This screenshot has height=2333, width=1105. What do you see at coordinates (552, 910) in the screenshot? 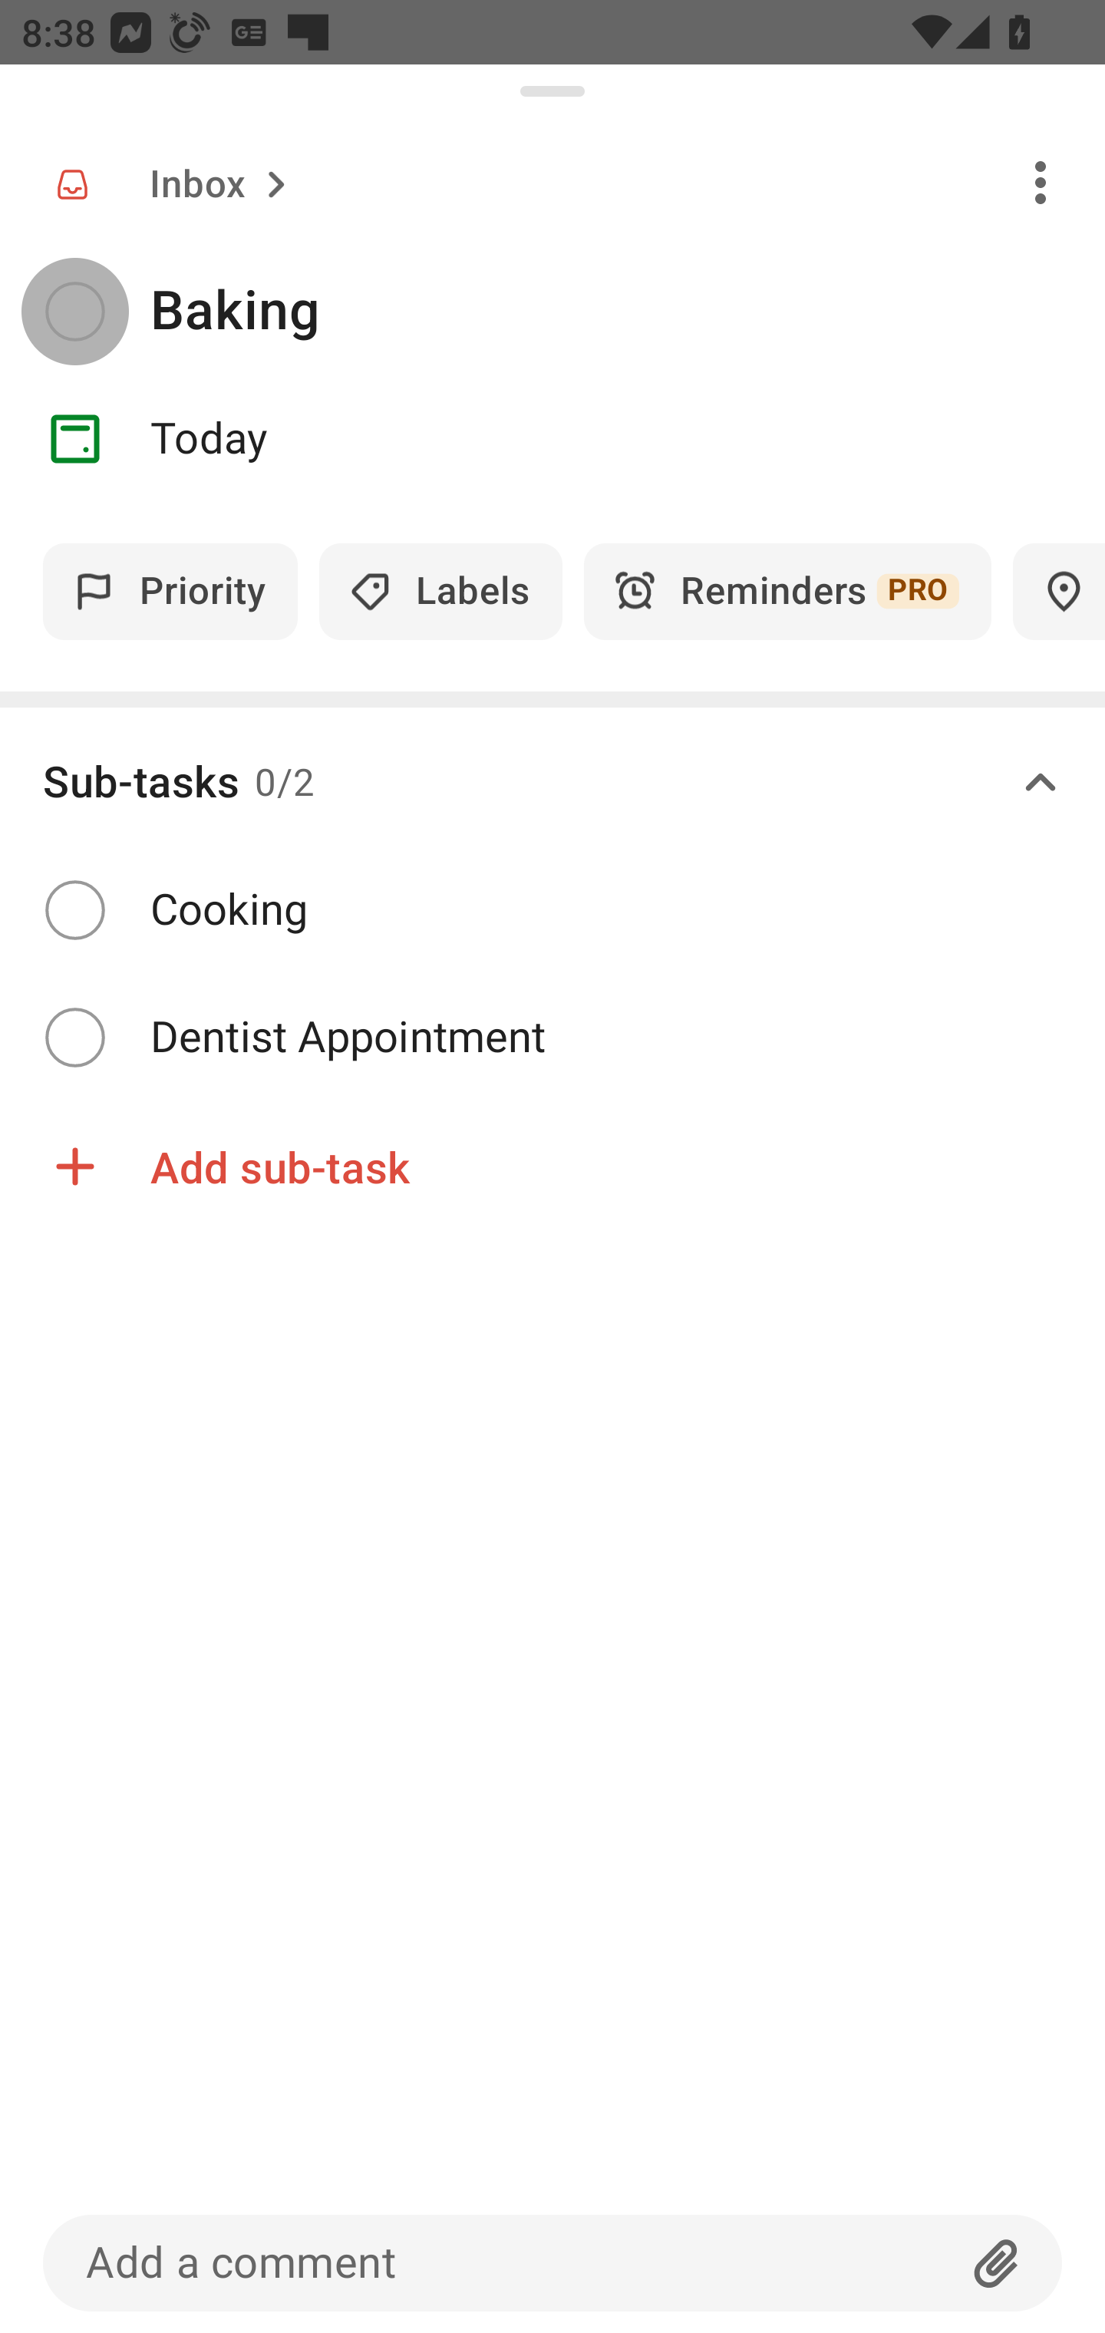
I see `Complete Cooking` at bounding box center [552, 910].